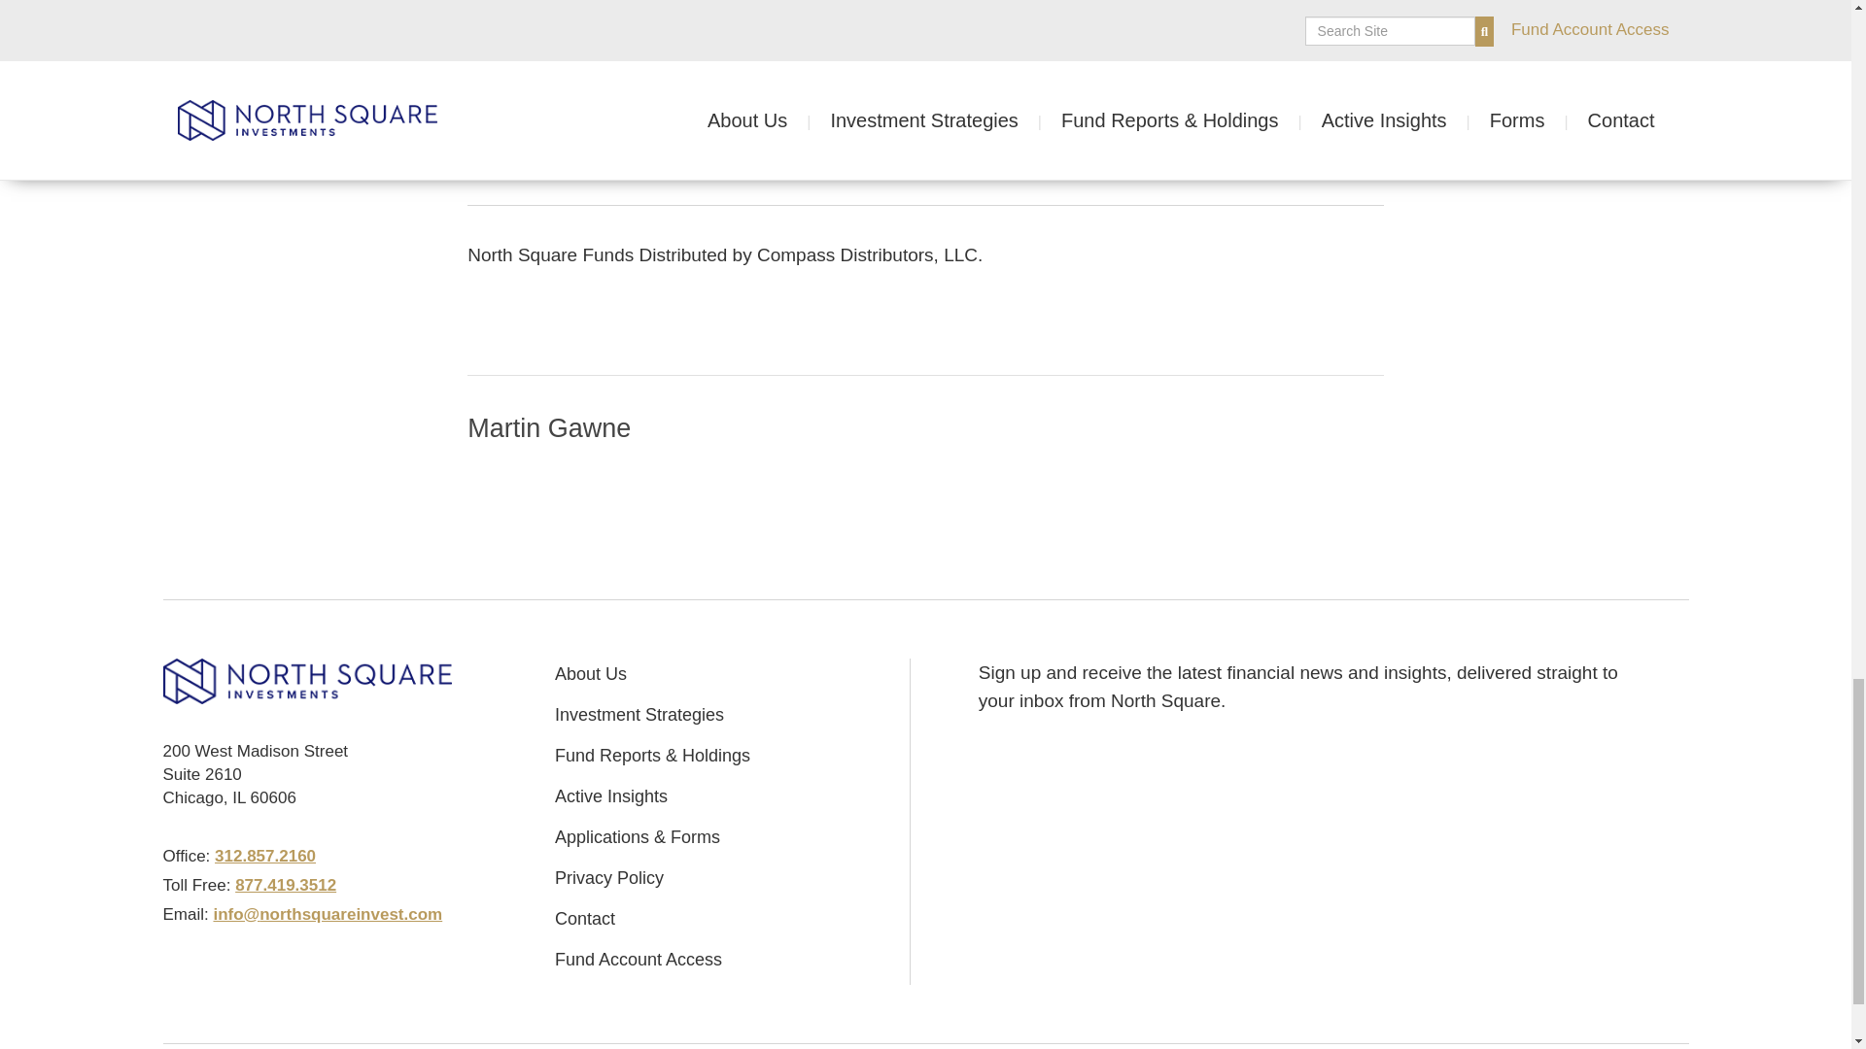 This screenshot has height=1049, width=1866. Describe the element at coordinates (608, 878) in the screenshot. I see `Privacy Policy` at that location.